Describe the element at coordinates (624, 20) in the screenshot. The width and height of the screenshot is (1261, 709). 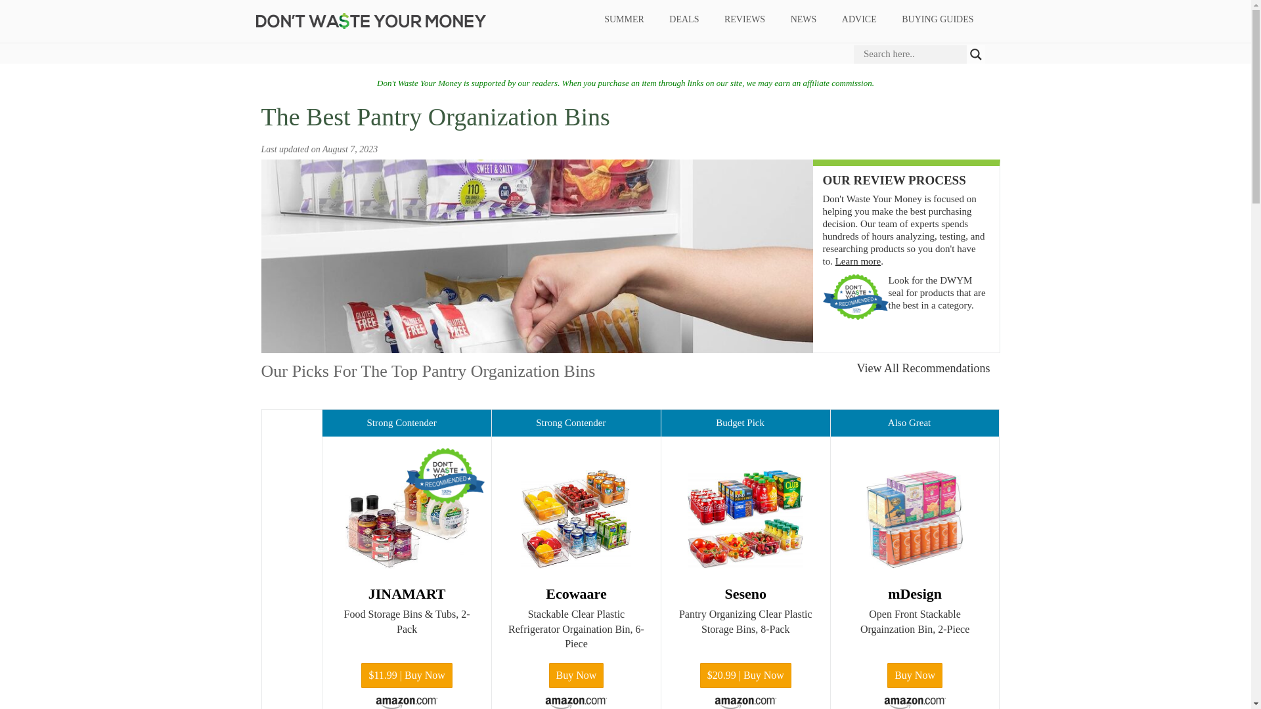
I see `SUMMER` at that location.